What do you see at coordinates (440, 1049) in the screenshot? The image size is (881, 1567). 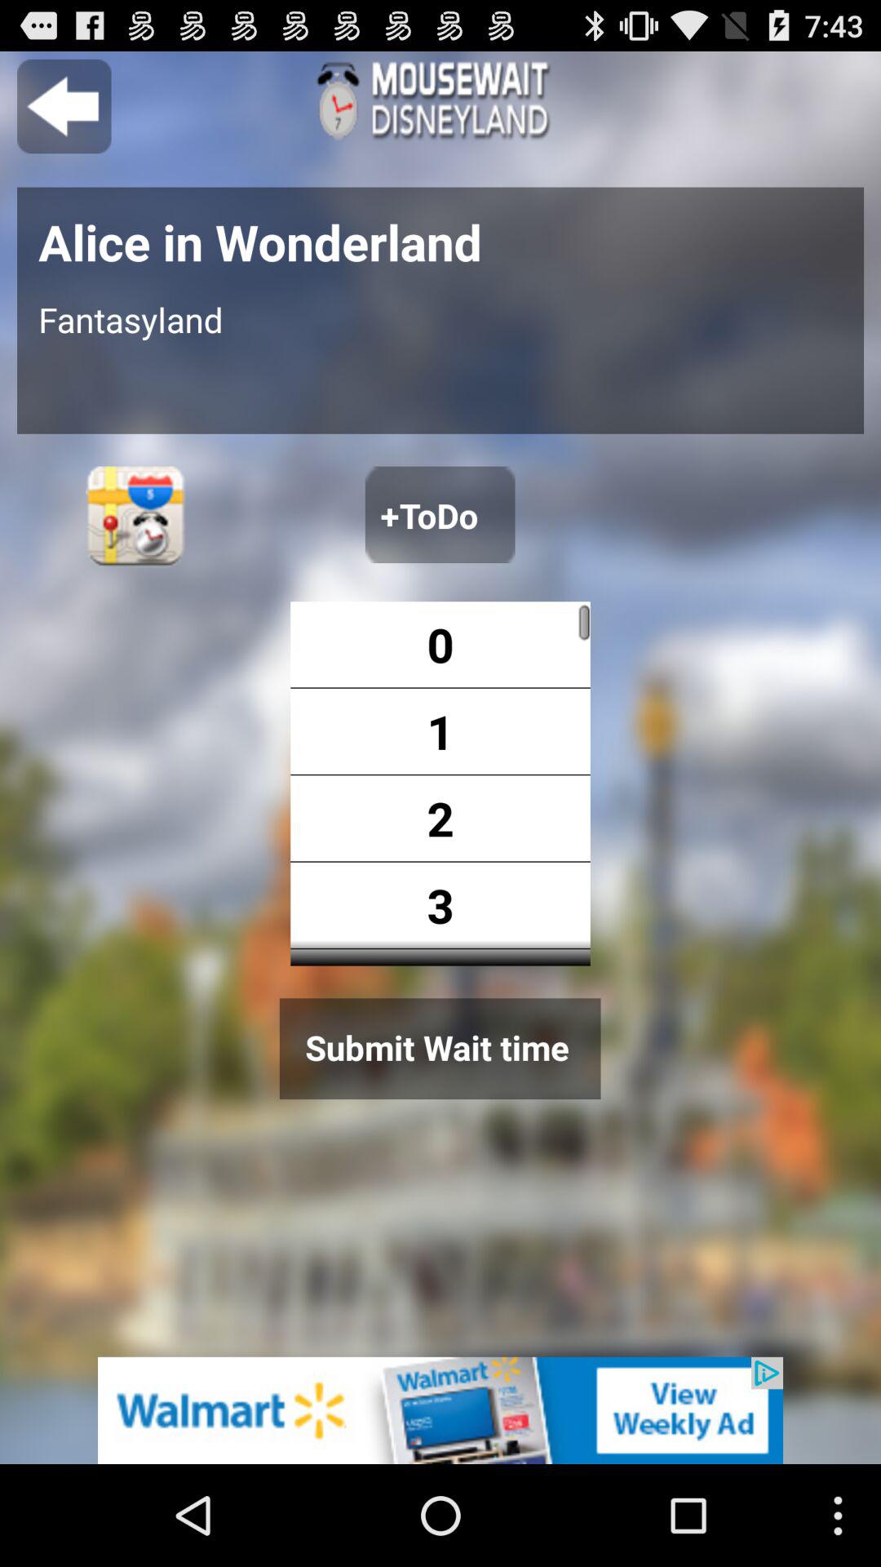 I see `submit option` at bounding box center [440, 1049].